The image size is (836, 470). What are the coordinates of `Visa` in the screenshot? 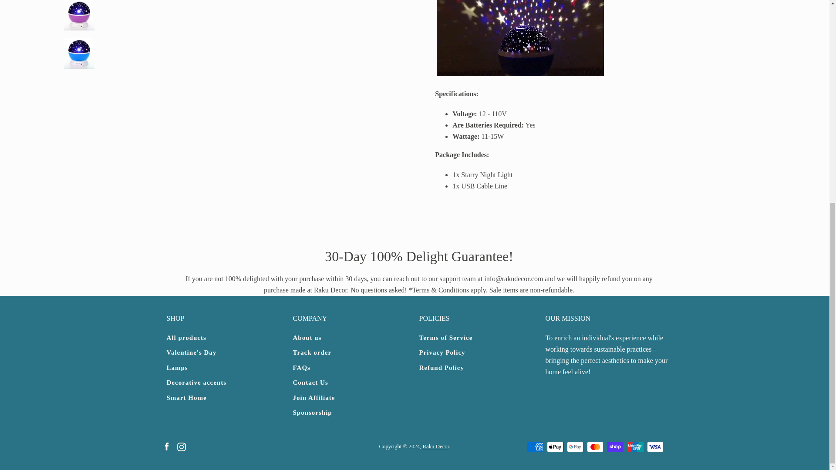 It's located at (655, 446).